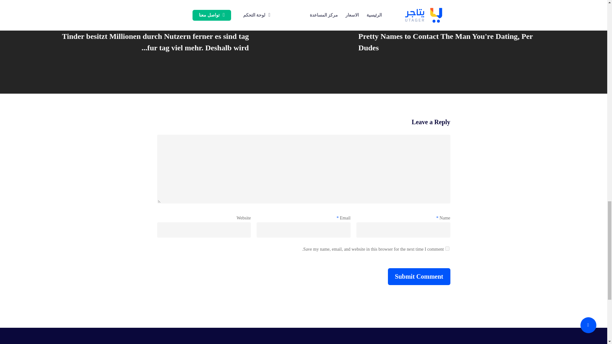 This screenshot has height=344, width=612. Describe the element at coordinates (419, 276) in the screenshot. I see `Submit Comment` at that location.